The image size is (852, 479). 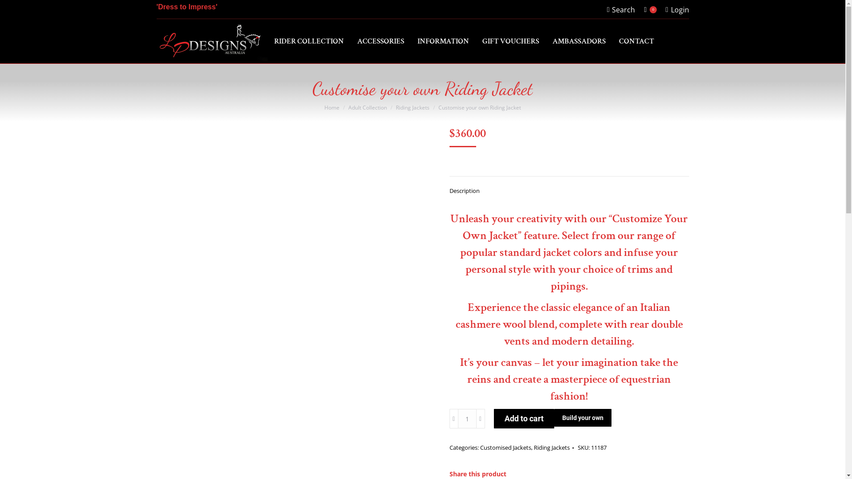 What do you see at coordinates (579, 41) in the screenshot?
I see `AMBASSADORS` at bounding box center [579, 41].